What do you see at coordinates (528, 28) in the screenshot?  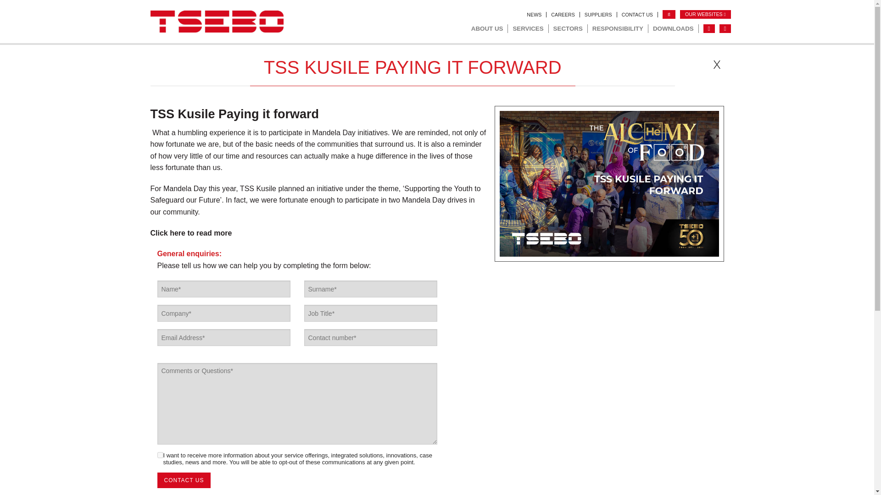 I see `SERVICES` at bounding box center [528, 28].